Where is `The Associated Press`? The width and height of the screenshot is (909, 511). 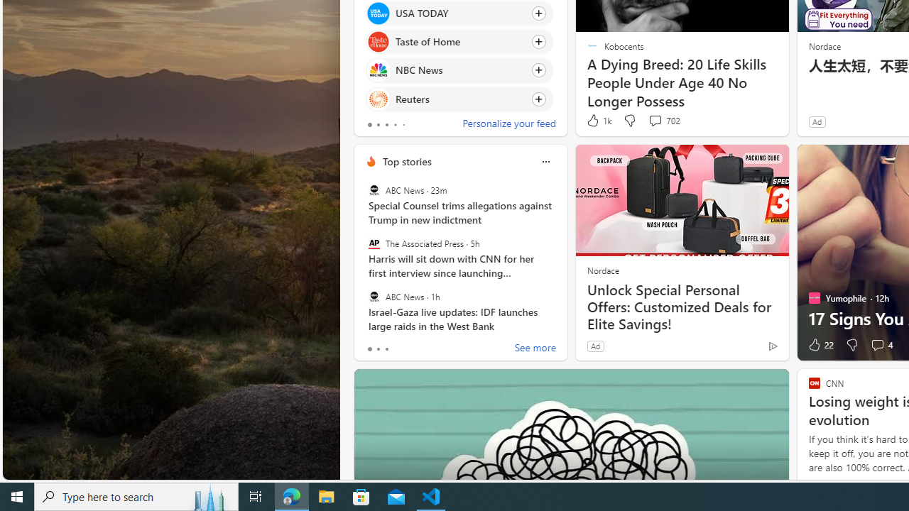 The Associated Press is located at coordinates (374, 243).